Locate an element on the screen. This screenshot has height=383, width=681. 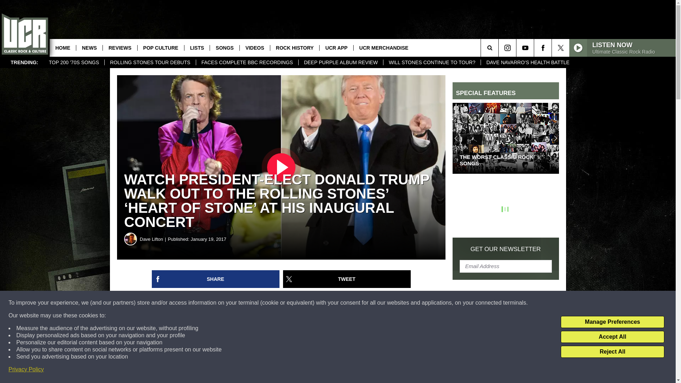
Privacy Policy is located at coordinates (26, 370).